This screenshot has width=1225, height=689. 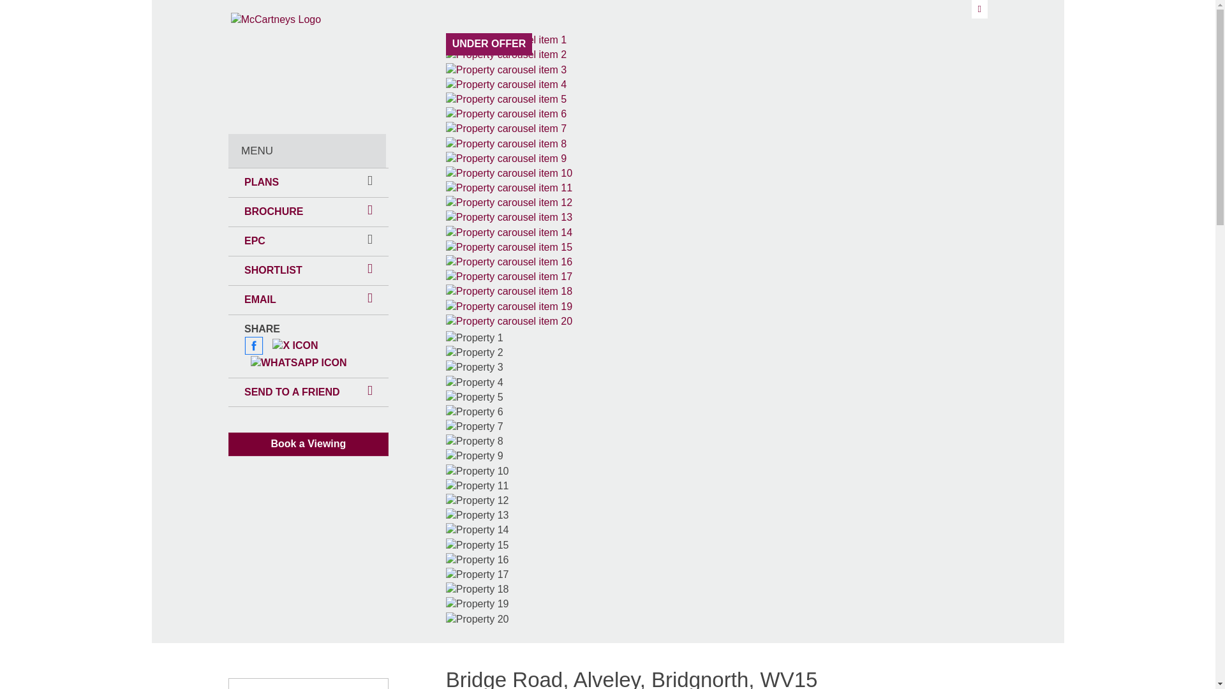 I want to click on Share on Whatsapp, so click(x=299, y=362).